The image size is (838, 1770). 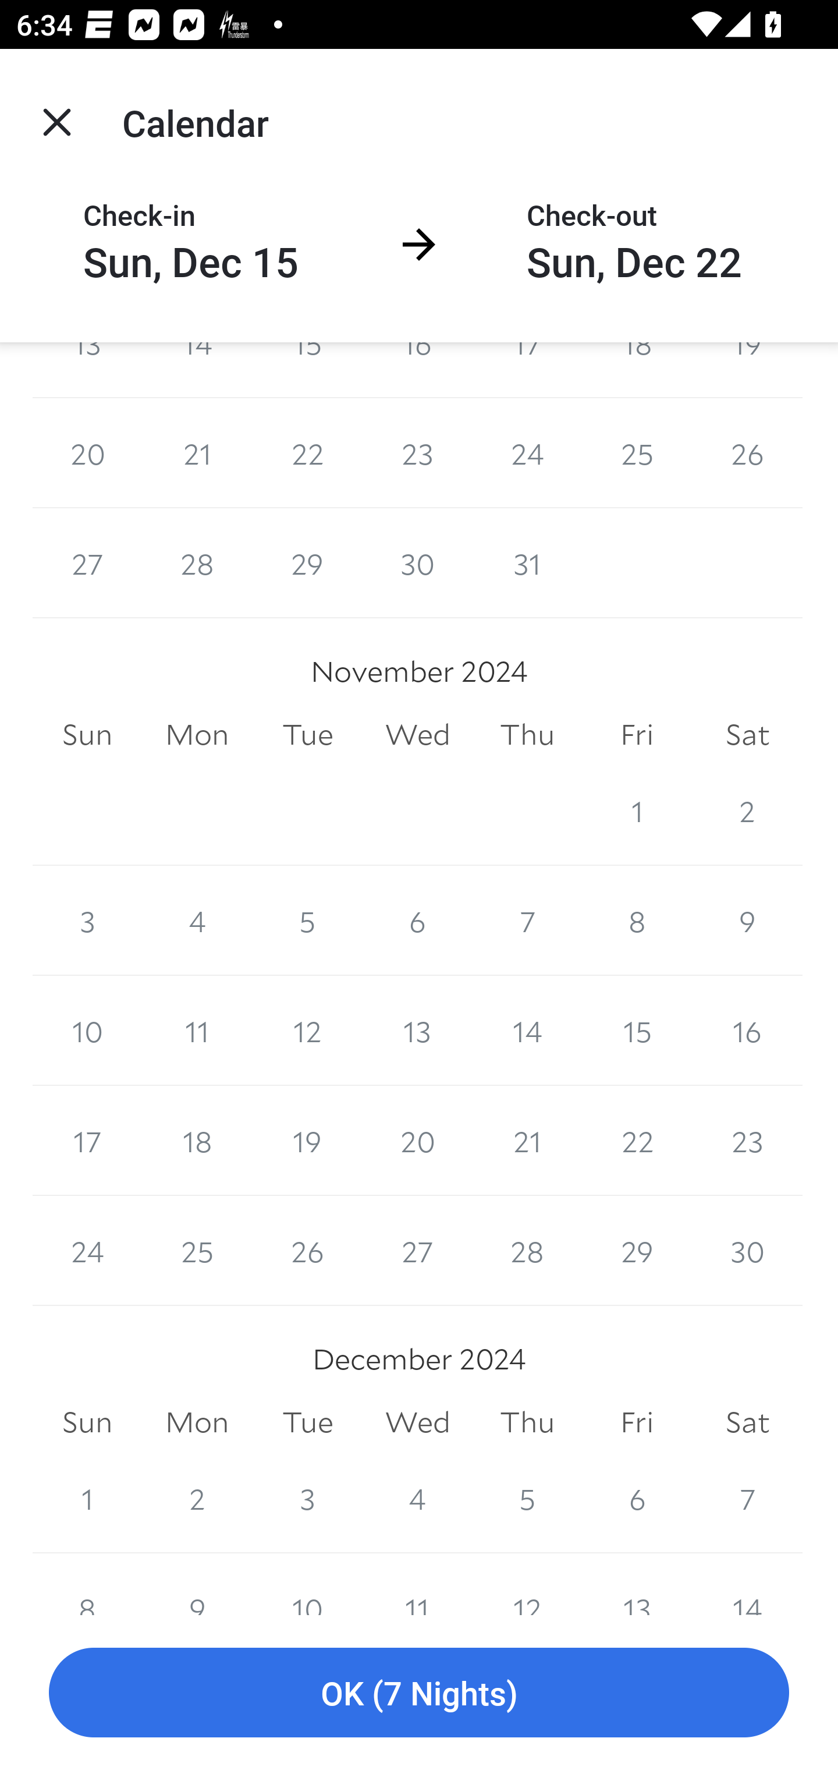 What do you see at coordinates (747, 810) in the screenshot?
I see `2 2 November 2024` at bounding box center [747, 810].